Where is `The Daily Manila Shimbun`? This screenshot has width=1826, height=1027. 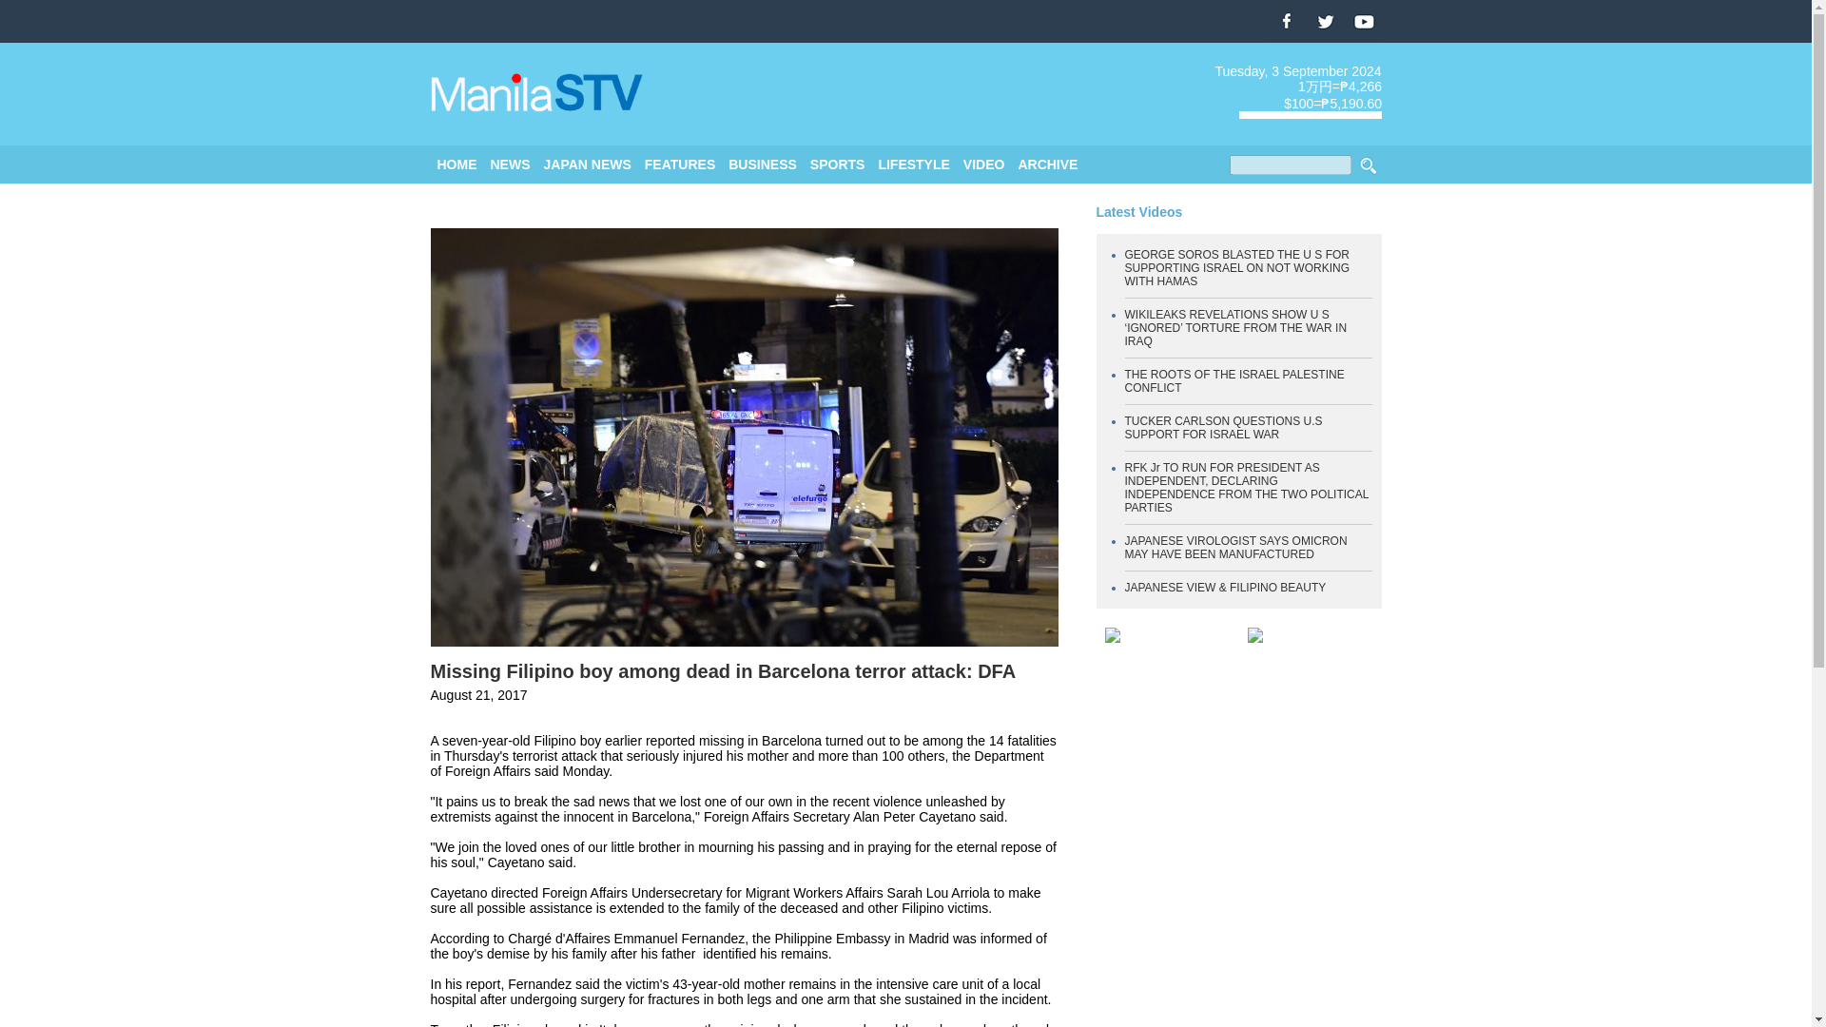
The Daily Manila Shimbun is located at coordinates (536, 93).